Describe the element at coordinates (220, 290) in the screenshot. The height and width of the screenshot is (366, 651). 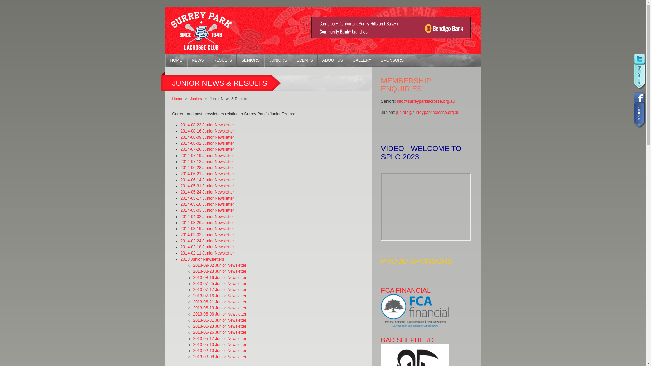
I see `2013-07-17 Junior Newsletter` at that location.